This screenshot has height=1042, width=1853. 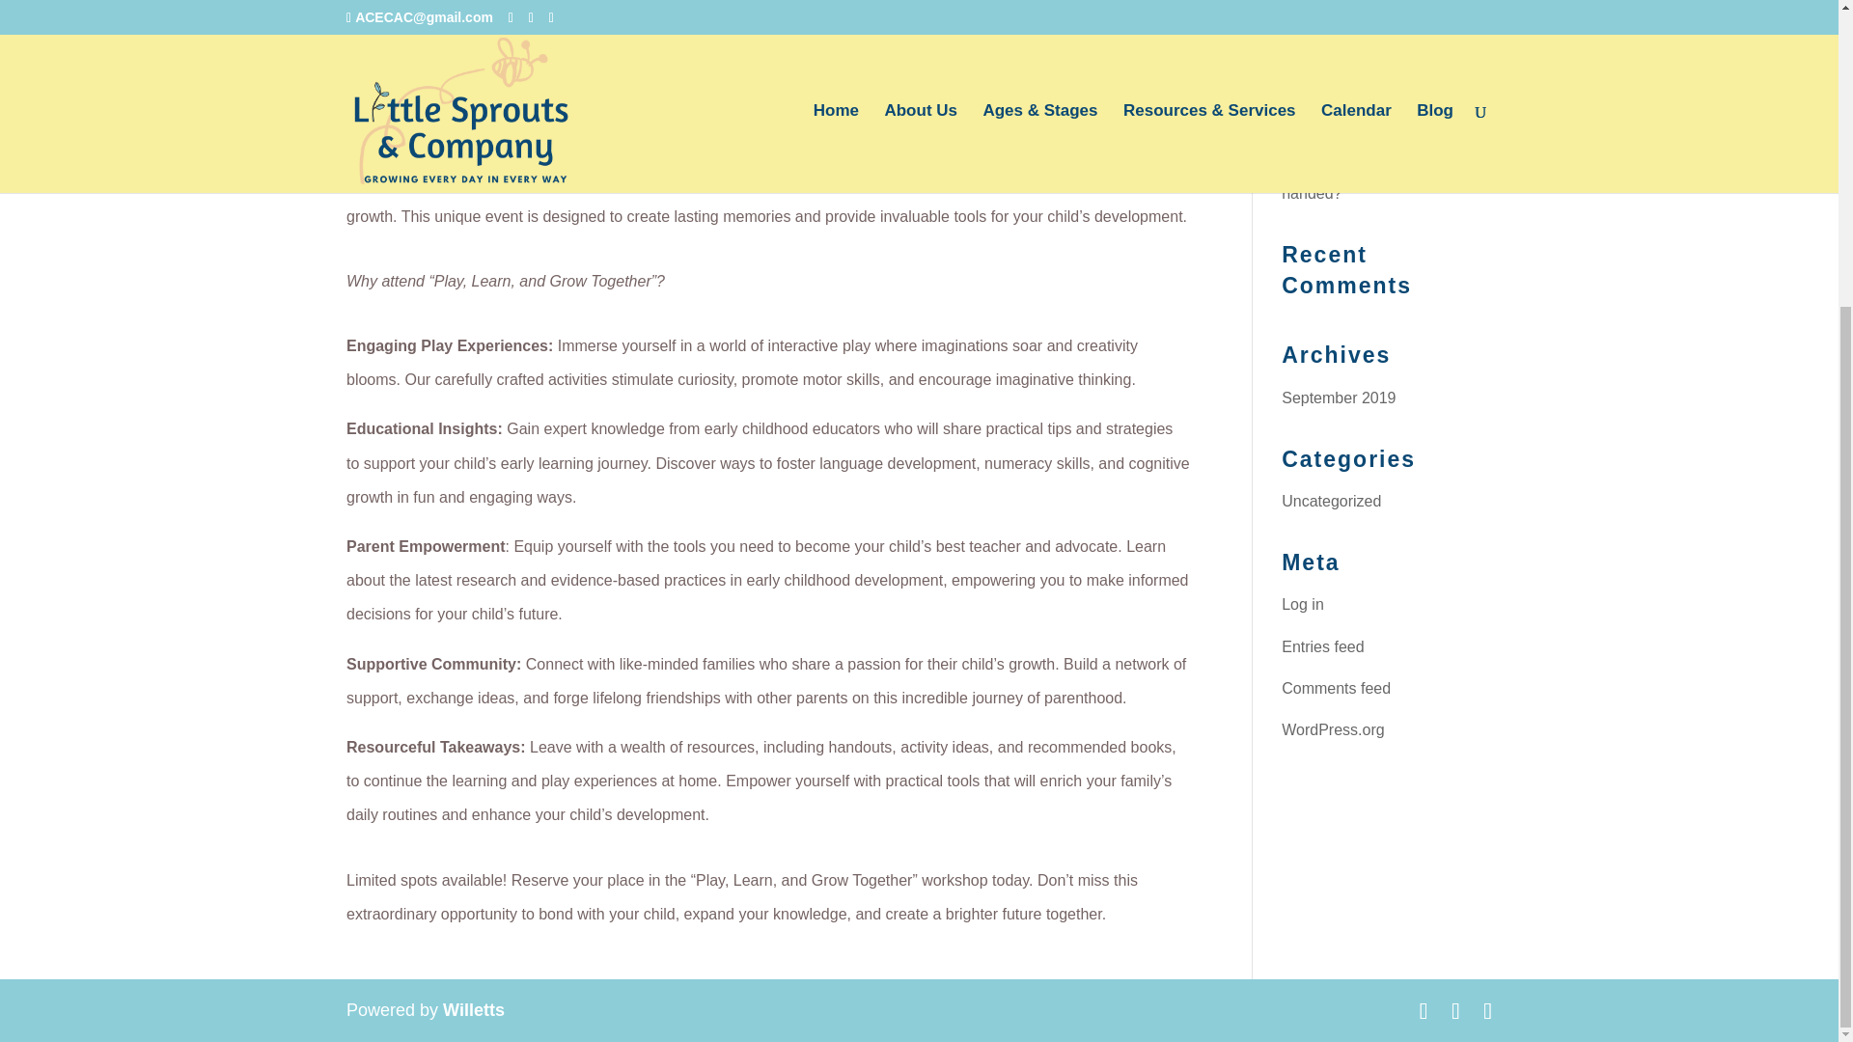 What do you see at coordinates (1333, 729) in the screenshot?
I see `WordPress.org` at bounding box center [1333, 729].